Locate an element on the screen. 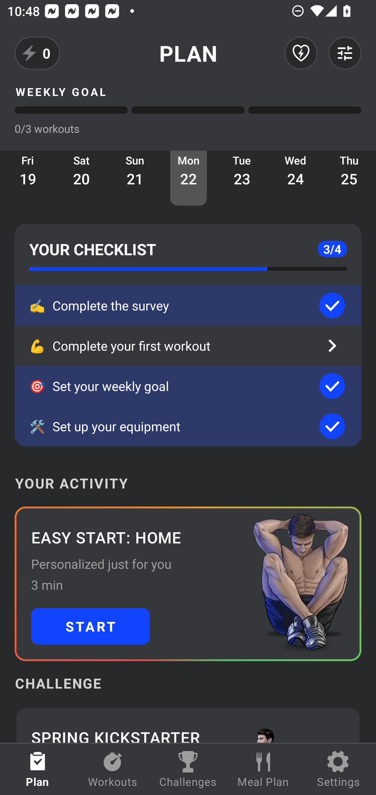  💪 Complete your first workout is located at coordinates (188, 346).